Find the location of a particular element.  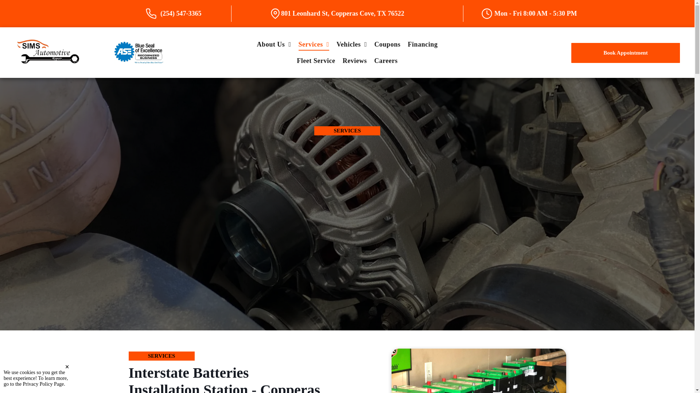

Go to Homepage is located at coordinates (314, 44).